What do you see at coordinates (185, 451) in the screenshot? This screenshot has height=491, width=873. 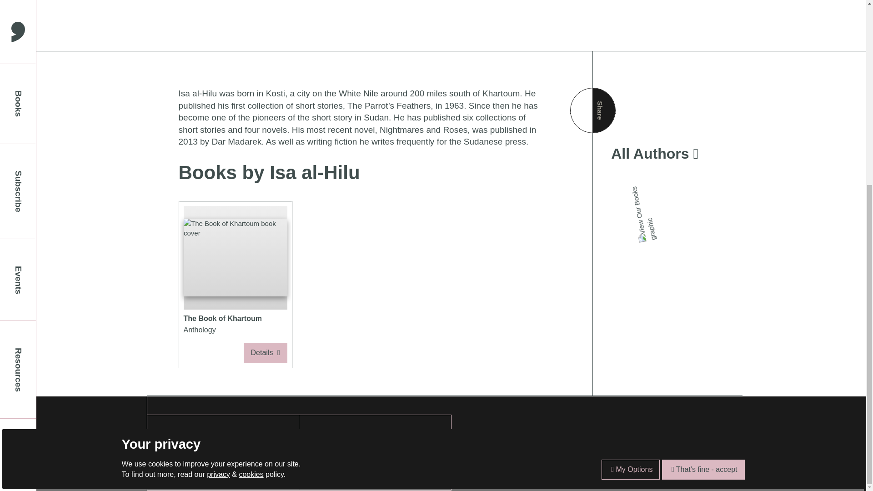 I see `cookies` at bounding box center [185, 451].